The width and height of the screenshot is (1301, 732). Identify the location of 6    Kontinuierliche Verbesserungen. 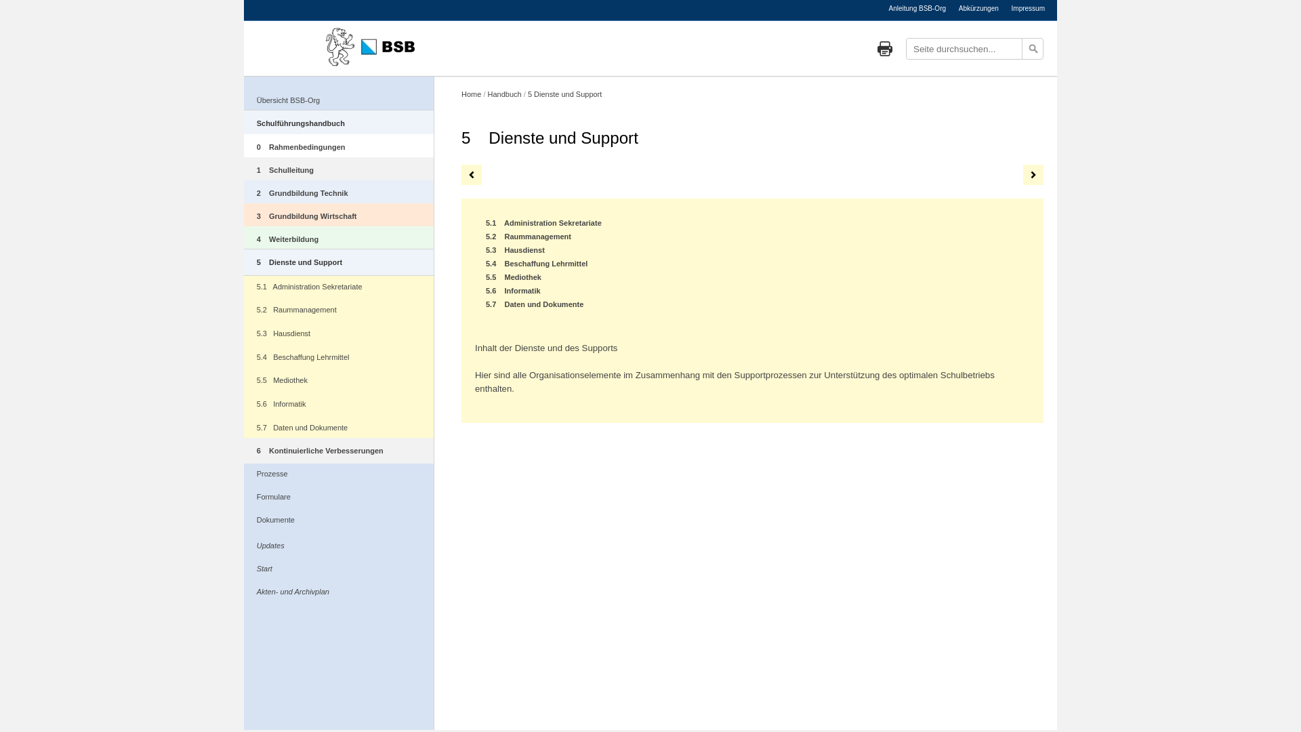
(339, 451).